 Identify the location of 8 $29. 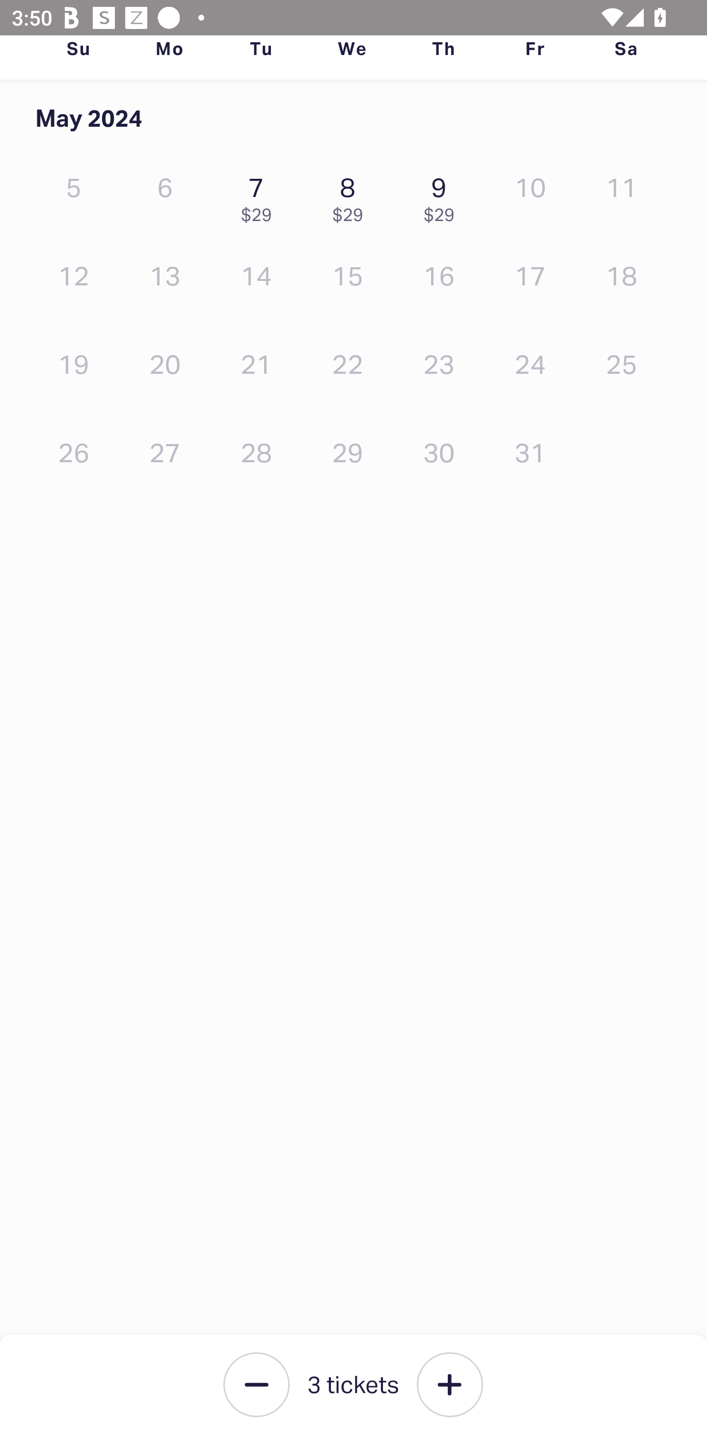
(352, 196).